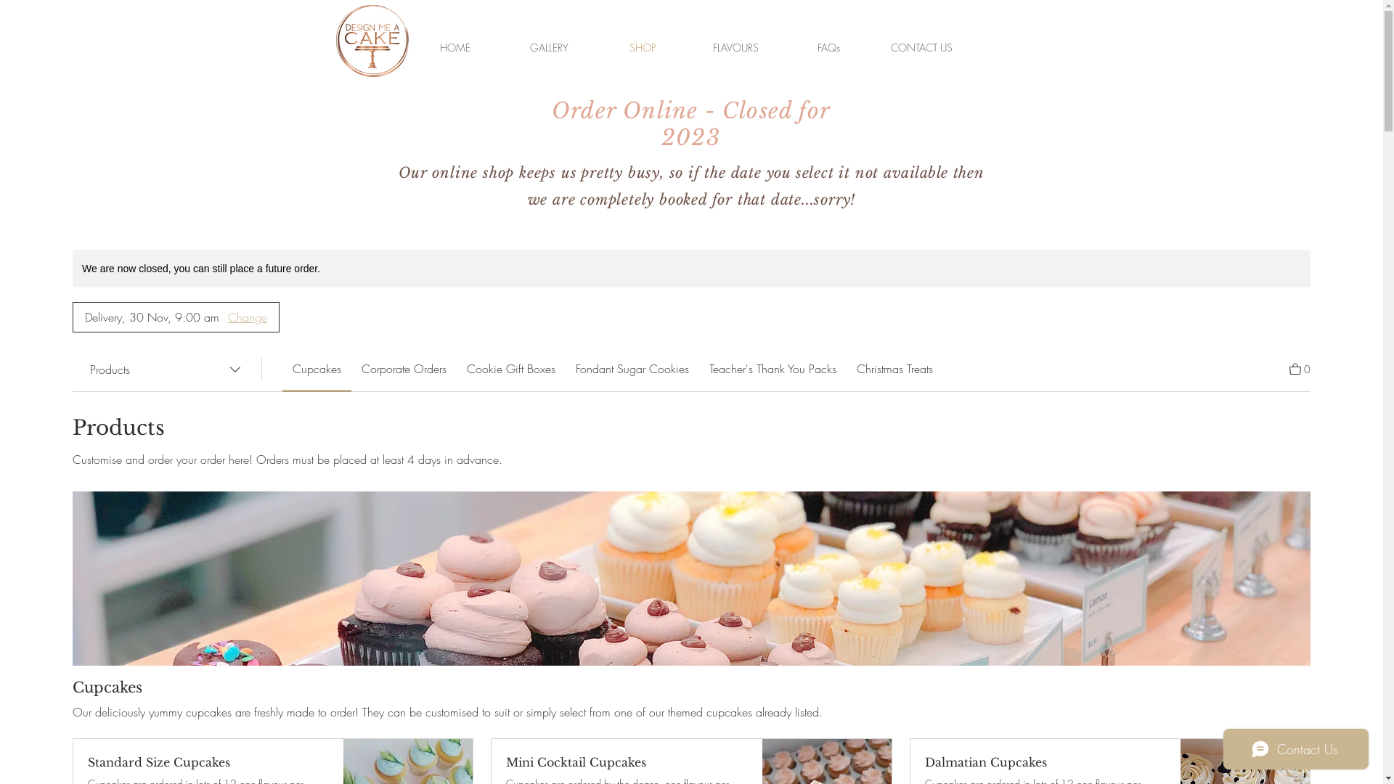  What do you see at coordinates (455, 48) in the screenshot?
I see `HOME` at bounding box center [455, 48].